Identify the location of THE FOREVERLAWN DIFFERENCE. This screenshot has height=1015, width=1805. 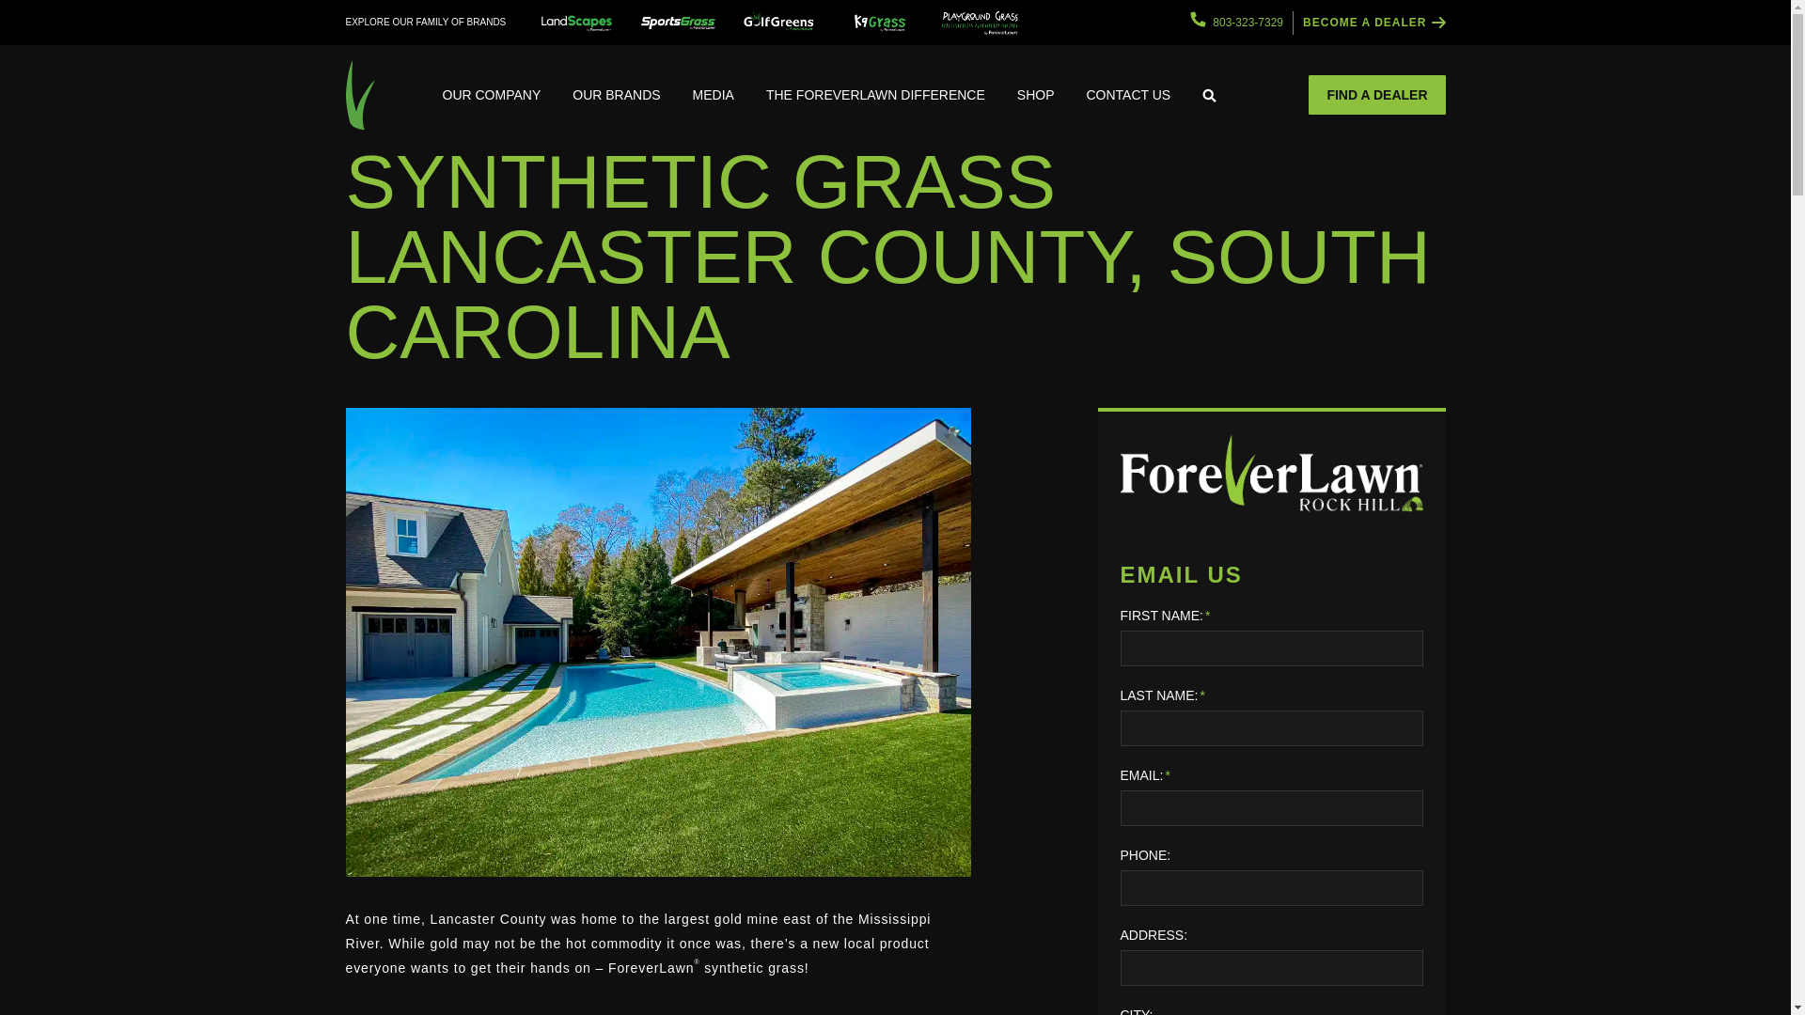
(876, 94).